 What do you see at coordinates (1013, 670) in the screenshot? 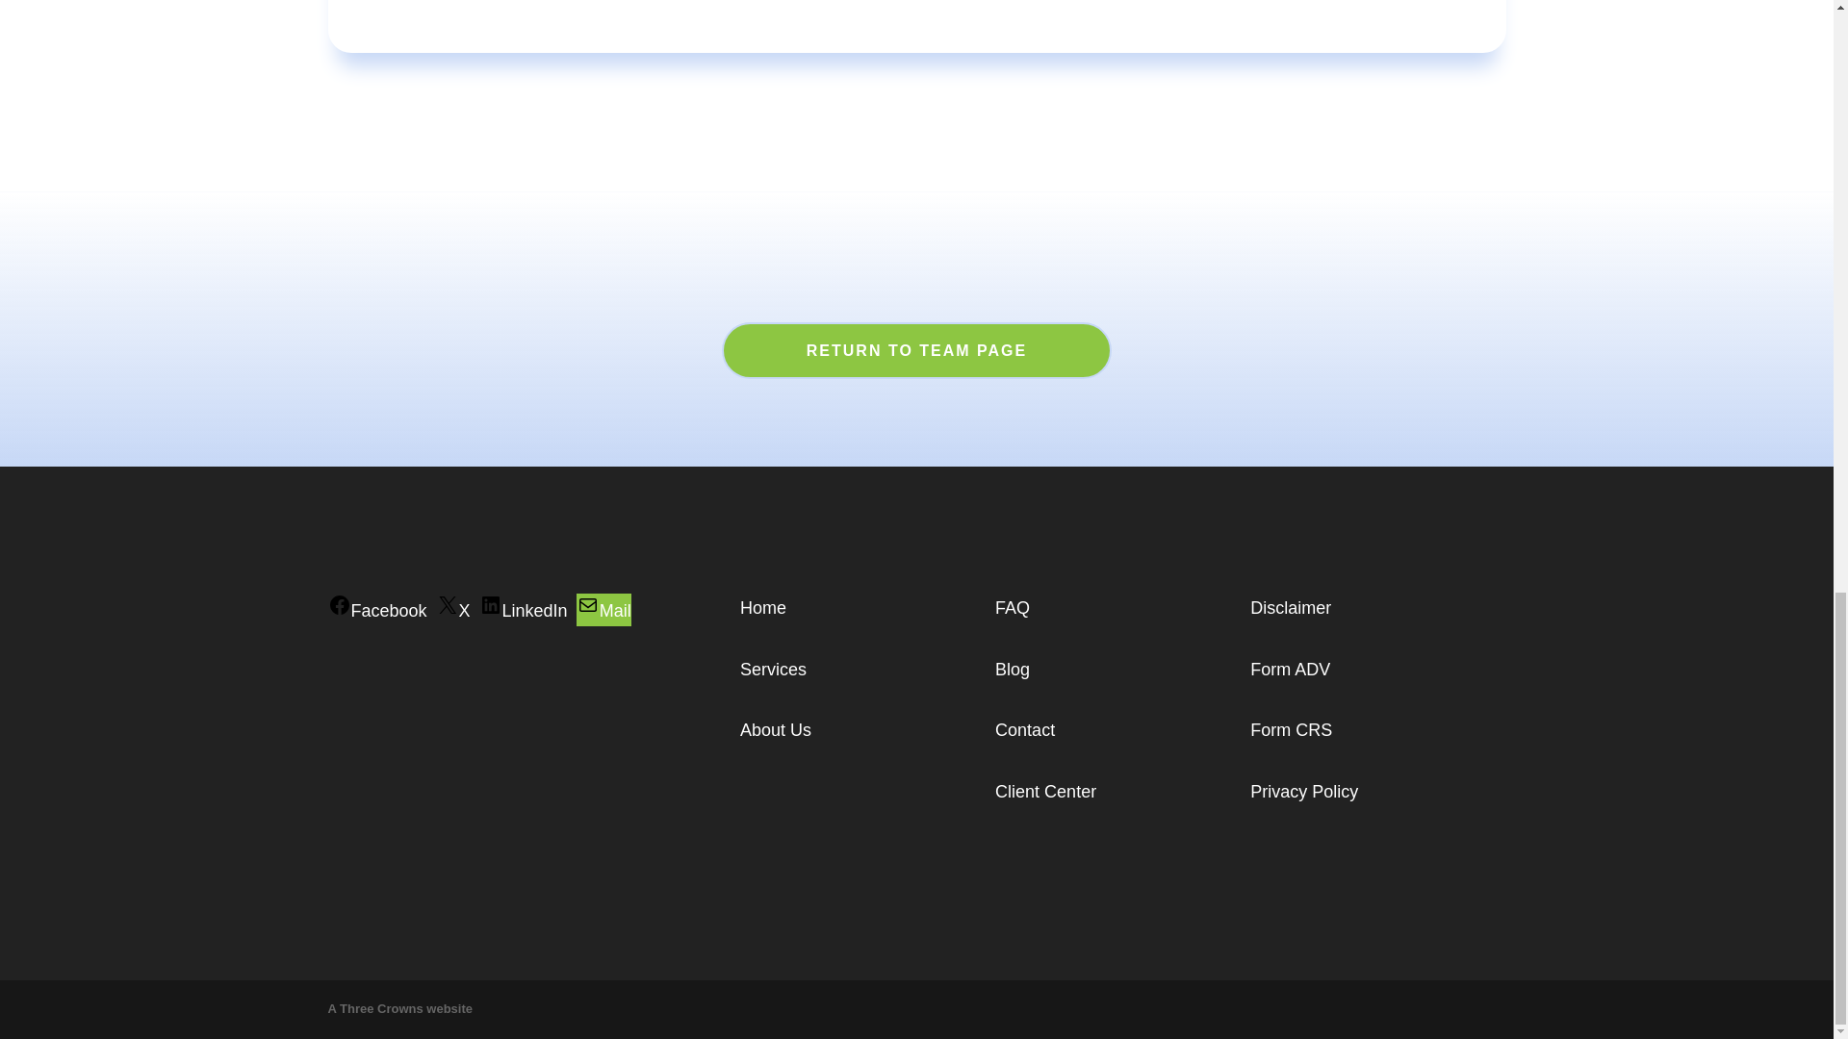
I see `Blog` at bounding box center [1013, 670].